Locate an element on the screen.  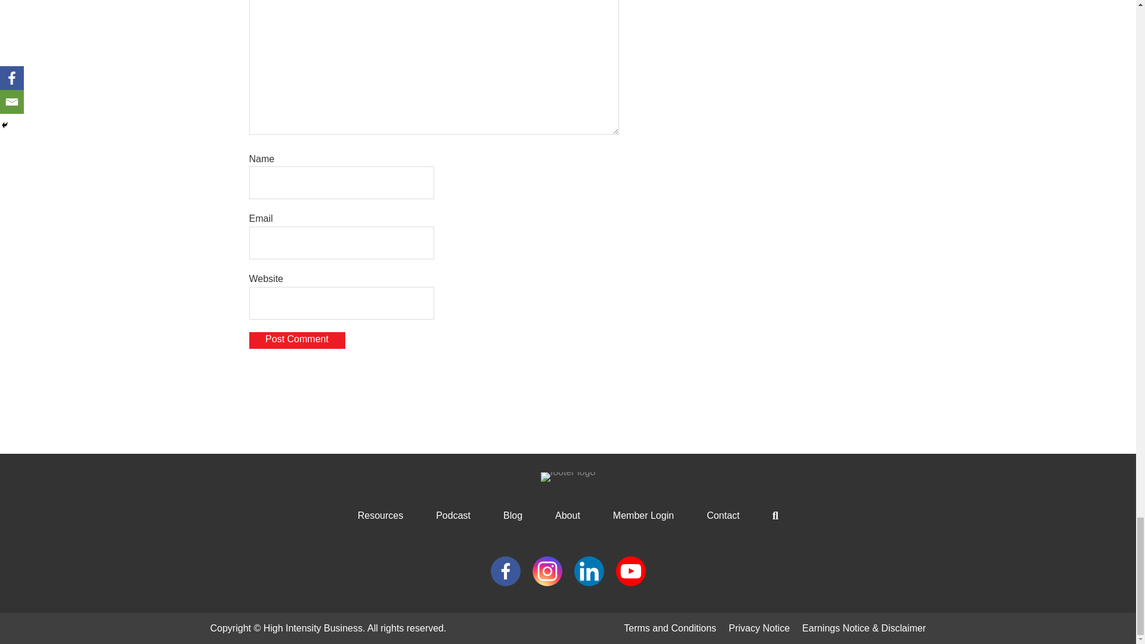
Facebook is located at coordinates (505, 570).